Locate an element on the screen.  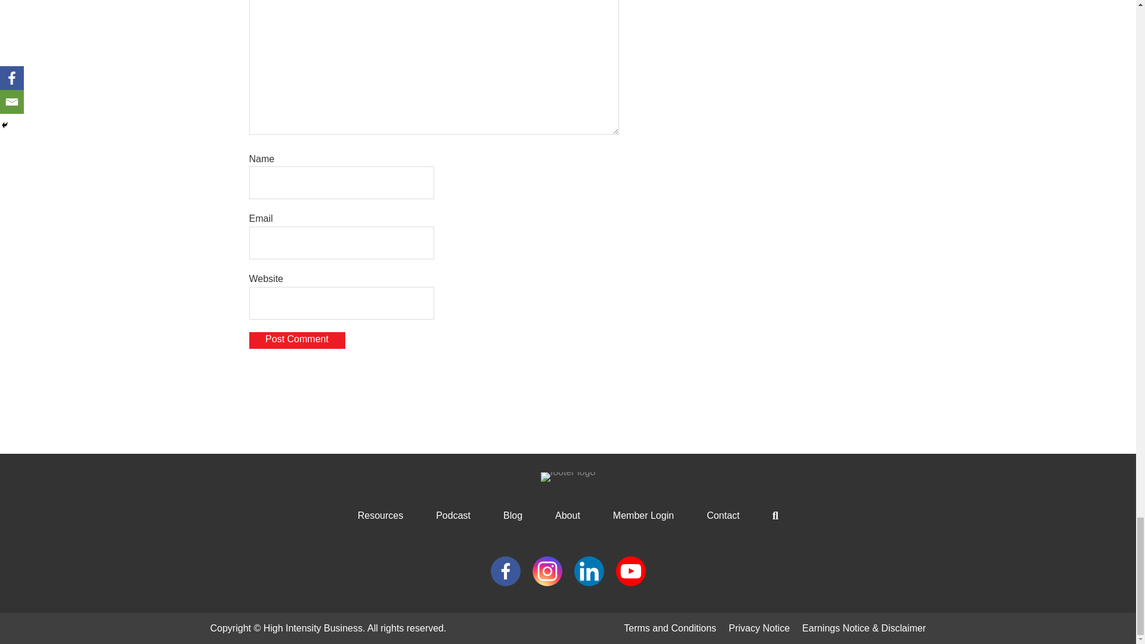
Facebook is located at coordinates (505, 570).